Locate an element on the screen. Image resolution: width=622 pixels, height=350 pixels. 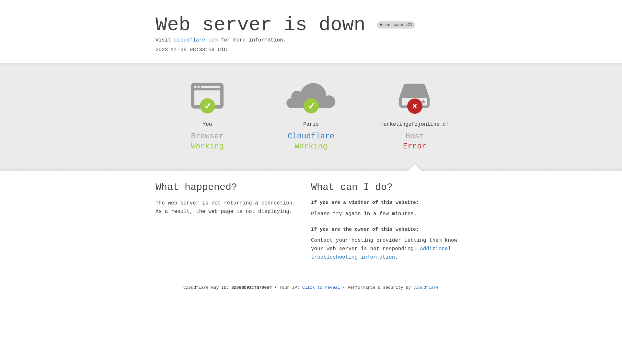
Cloudflare is located at coordinates (311, 136).